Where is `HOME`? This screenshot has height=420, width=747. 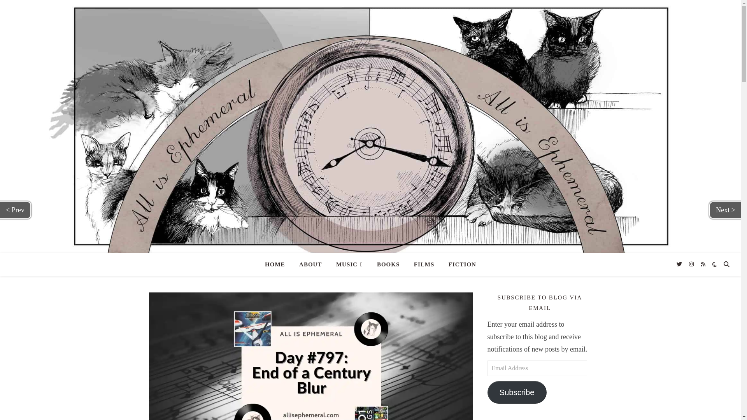
HOME is located at coordinates (278, 264).